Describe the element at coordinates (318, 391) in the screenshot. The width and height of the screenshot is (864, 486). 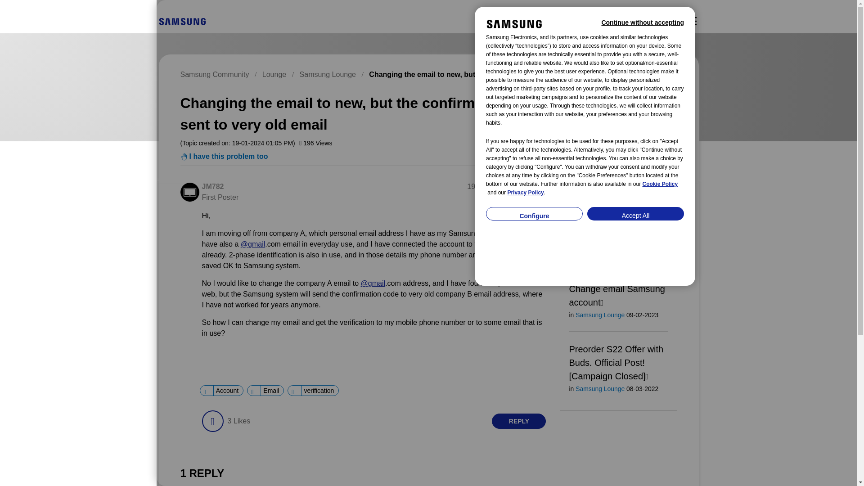
I see `verification` at that location.